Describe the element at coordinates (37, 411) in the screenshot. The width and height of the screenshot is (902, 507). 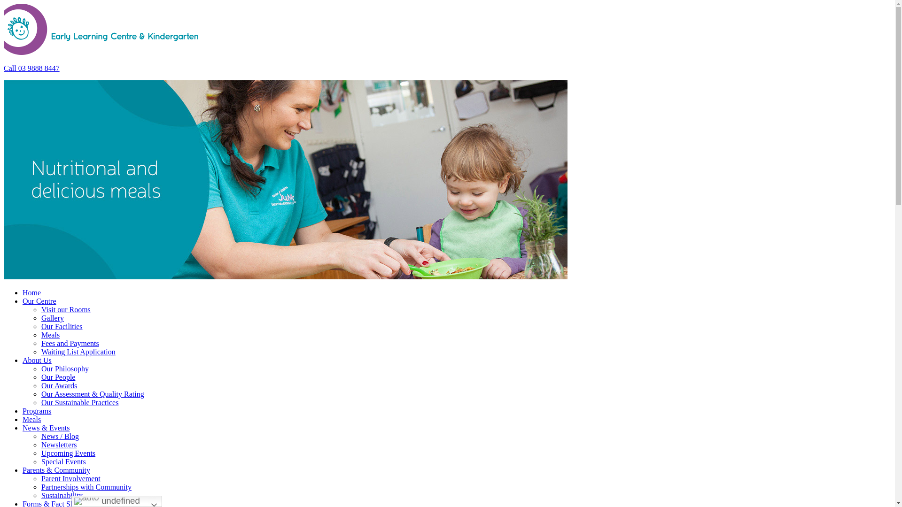
I see `Programs` at that location.